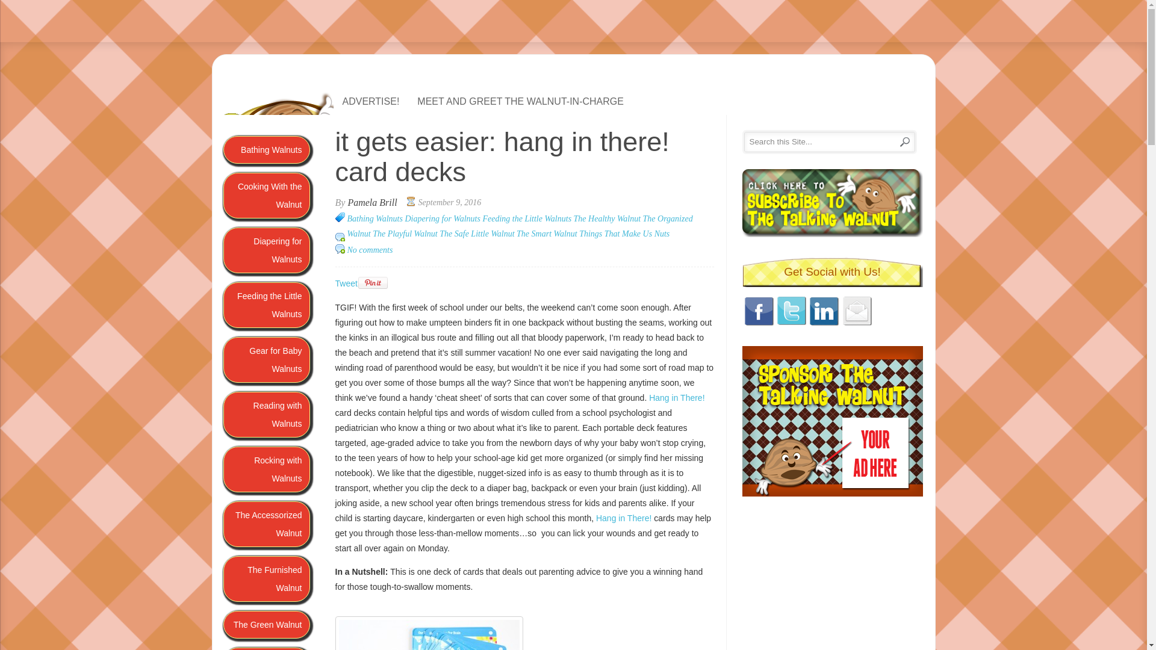 This screenshot has height=650, width=1156. What do you see at coordinates (266, 195) in the screenshot?
I see `Cooking With the Walnut` at bounding box center [266, 195].